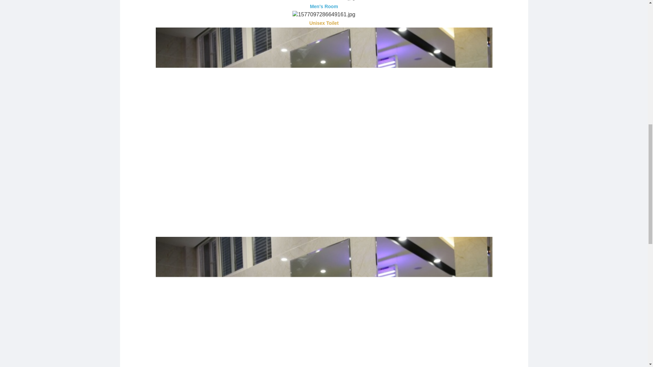 The image size is (653, 367). I want to click on 1577097286649161.jpg, so click(324, 15).